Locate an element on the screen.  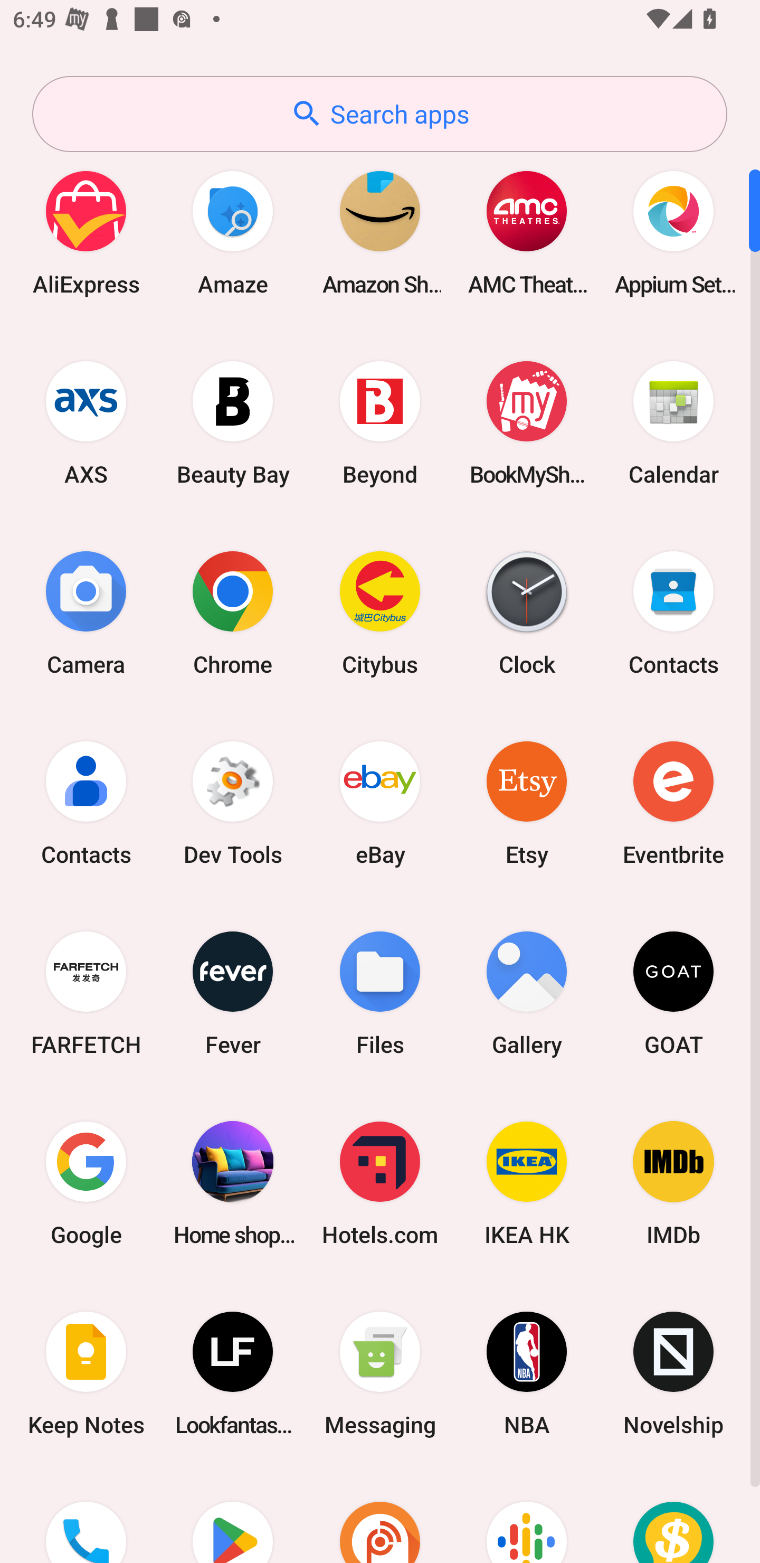
Eventbrite is located at coordinates (673, 803).